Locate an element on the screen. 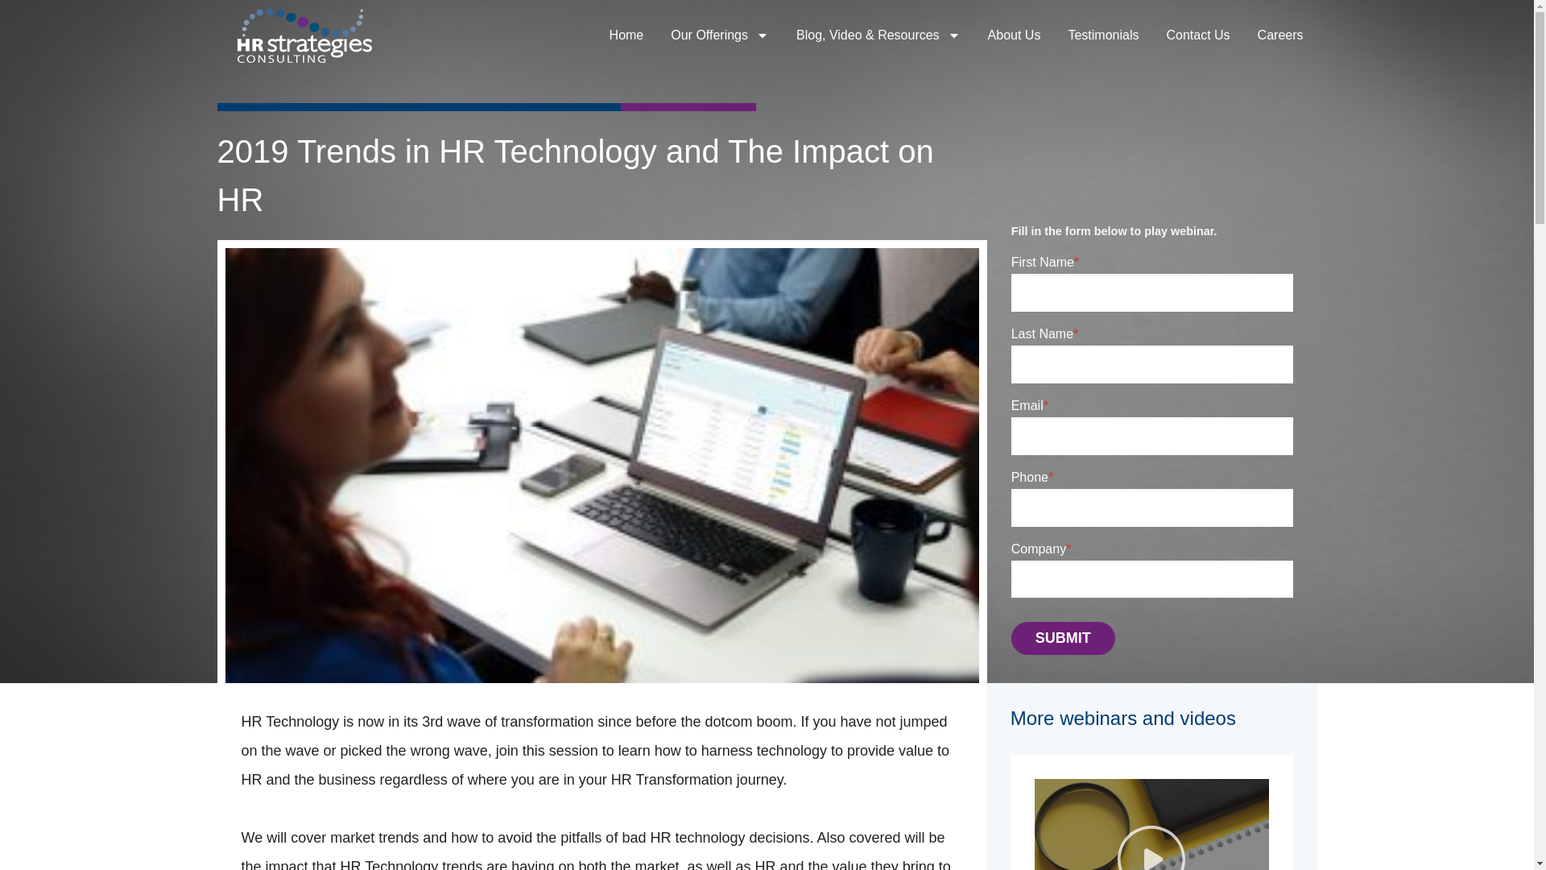 Image resolution: width=1546 pixels, height=870 pixels. SUBMIT is located at coordinates (1063, 638).